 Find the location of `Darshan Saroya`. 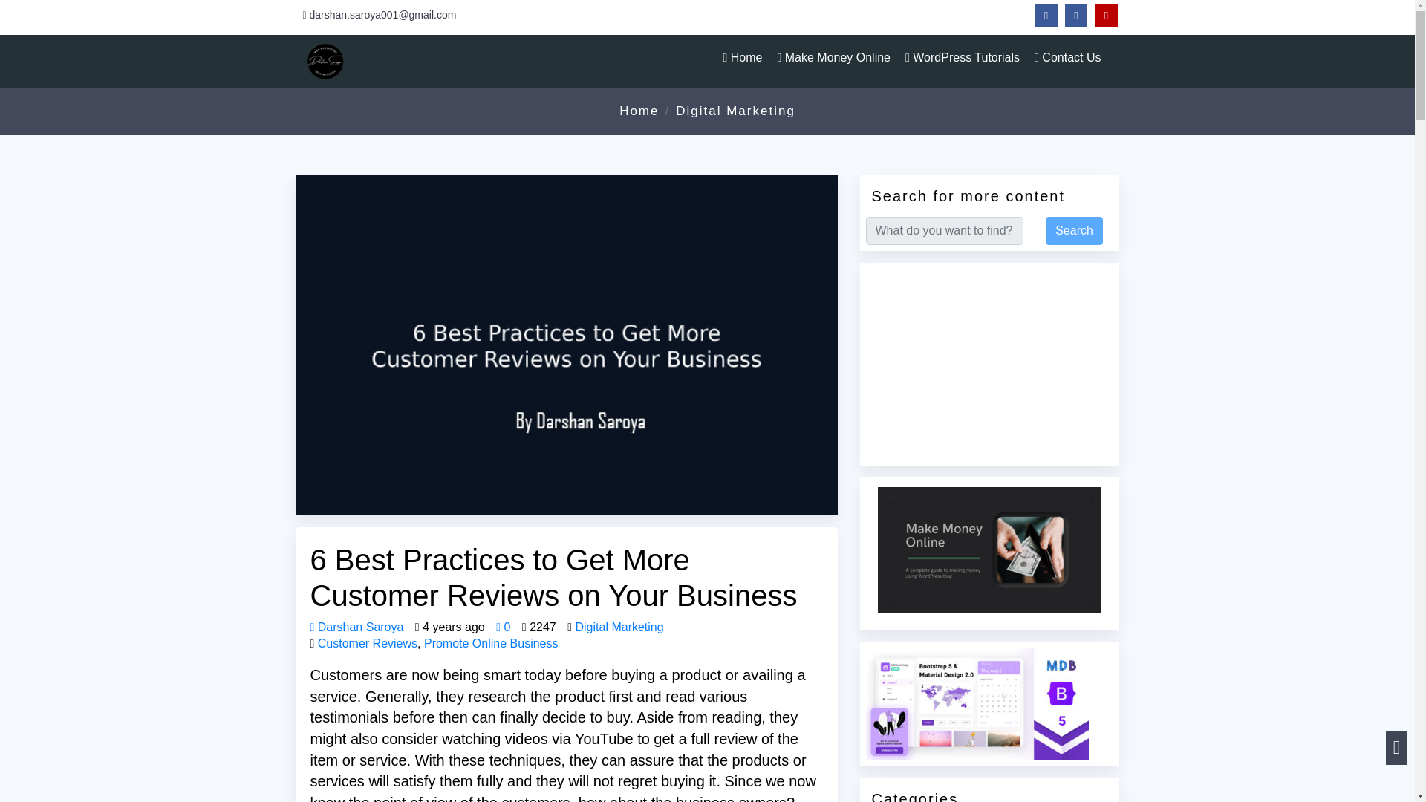

Darshan Saroya is located at coordinates (392, 65).